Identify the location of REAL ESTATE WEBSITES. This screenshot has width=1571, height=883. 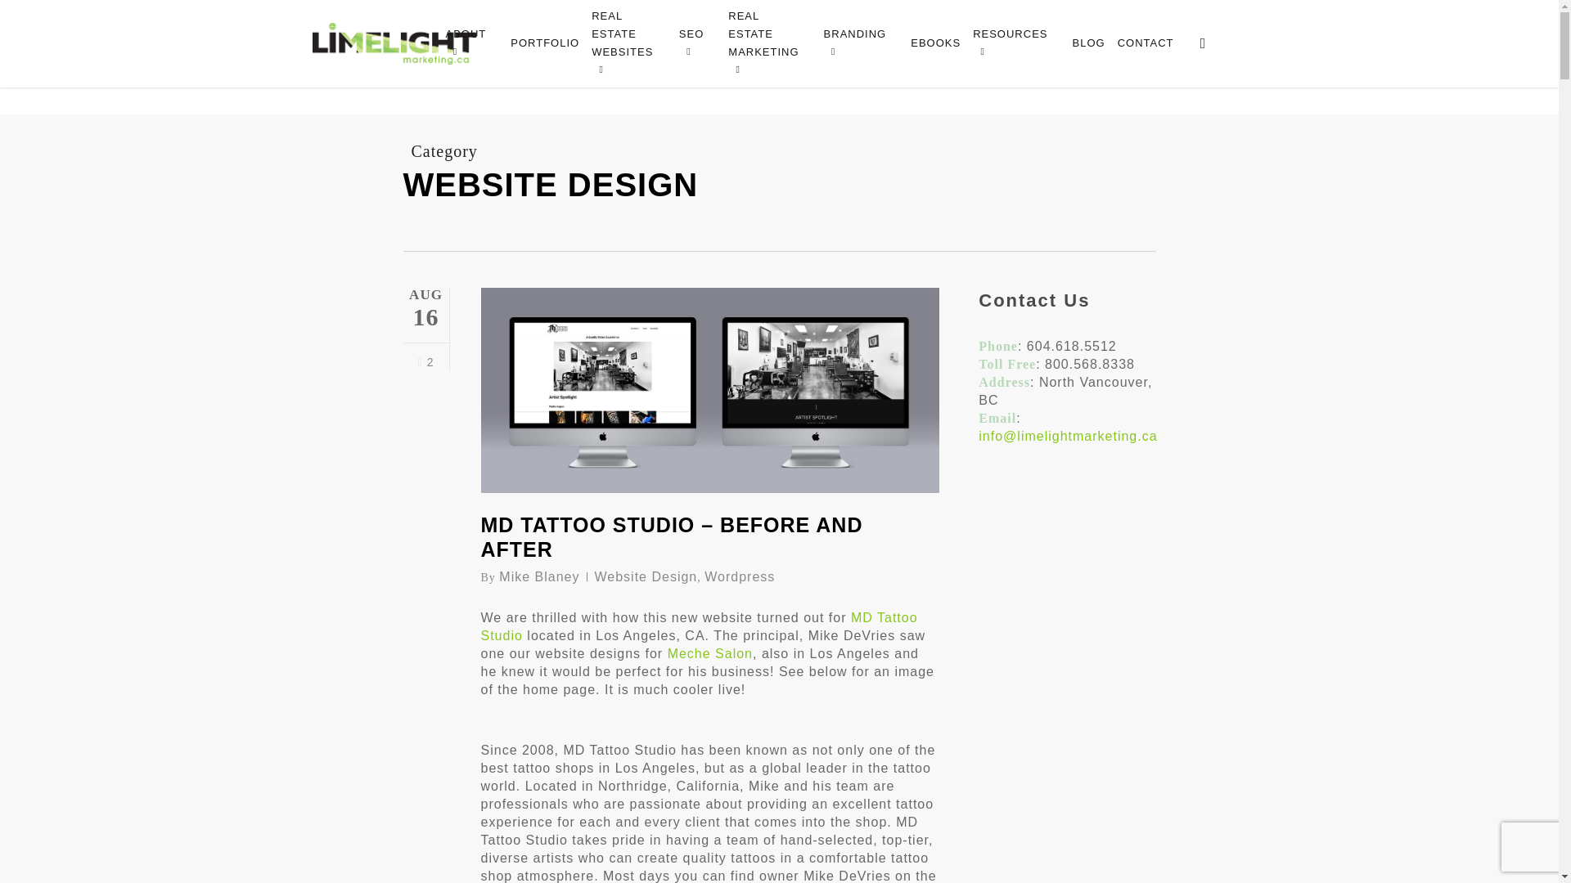
(627, 43).